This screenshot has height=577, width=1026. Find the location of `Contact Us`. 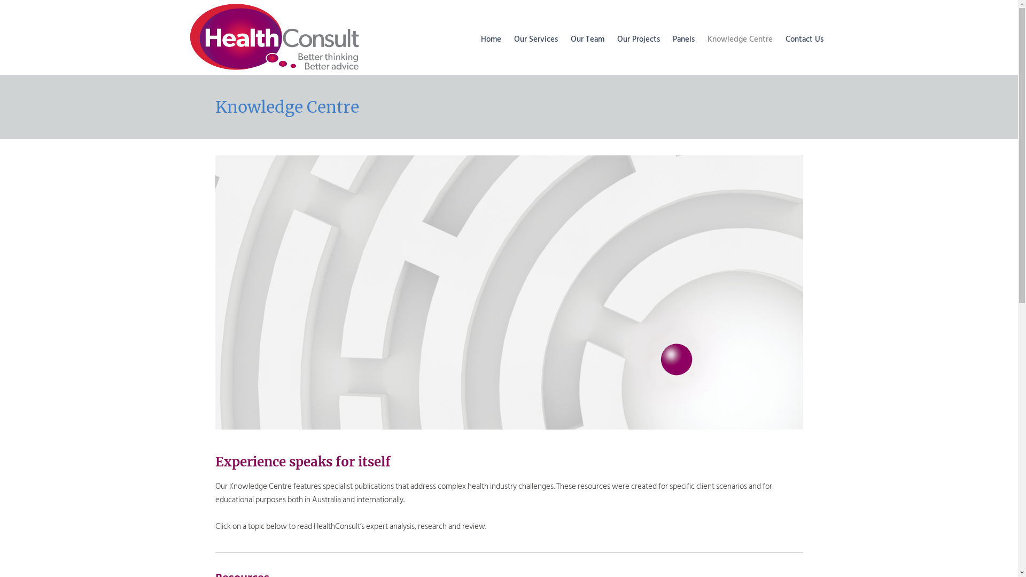

Contact Us is located at coordinates (805, 40).